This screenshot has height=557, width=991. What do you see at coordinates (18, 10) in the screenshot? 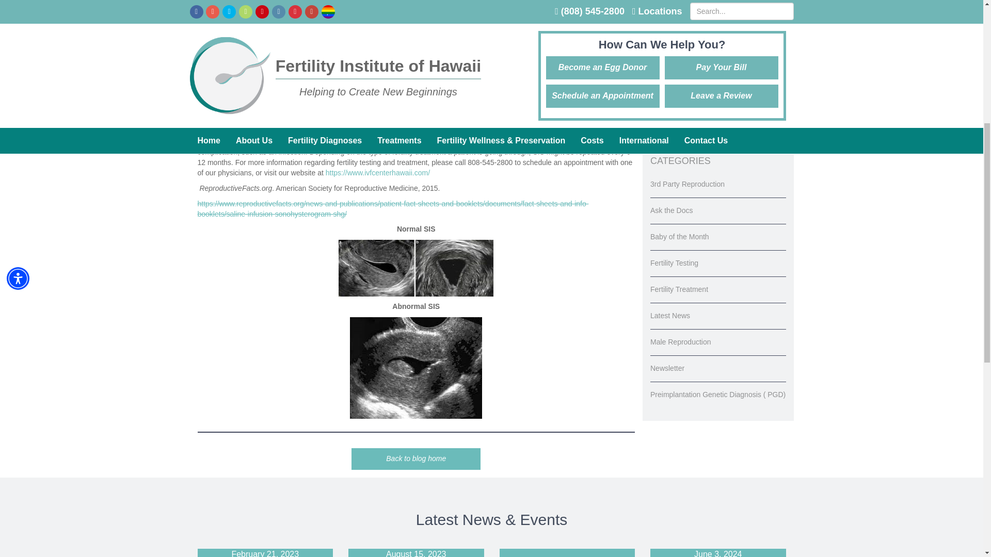
I see `Accessibility Menu` at bounding box center [18, 10].